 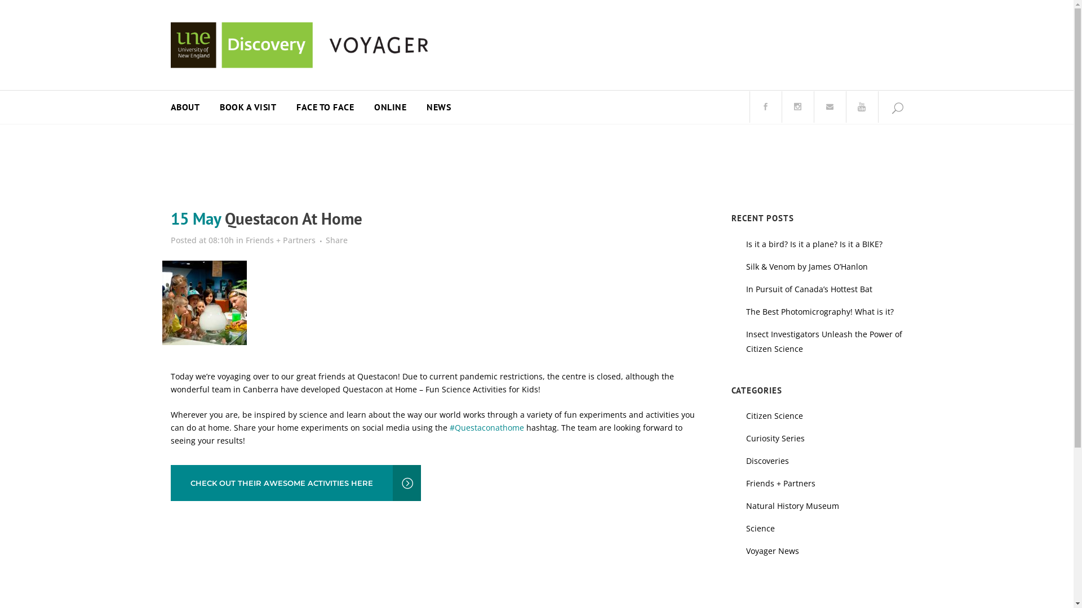 I want to click on Discoveries, so click(x=768, y=461).